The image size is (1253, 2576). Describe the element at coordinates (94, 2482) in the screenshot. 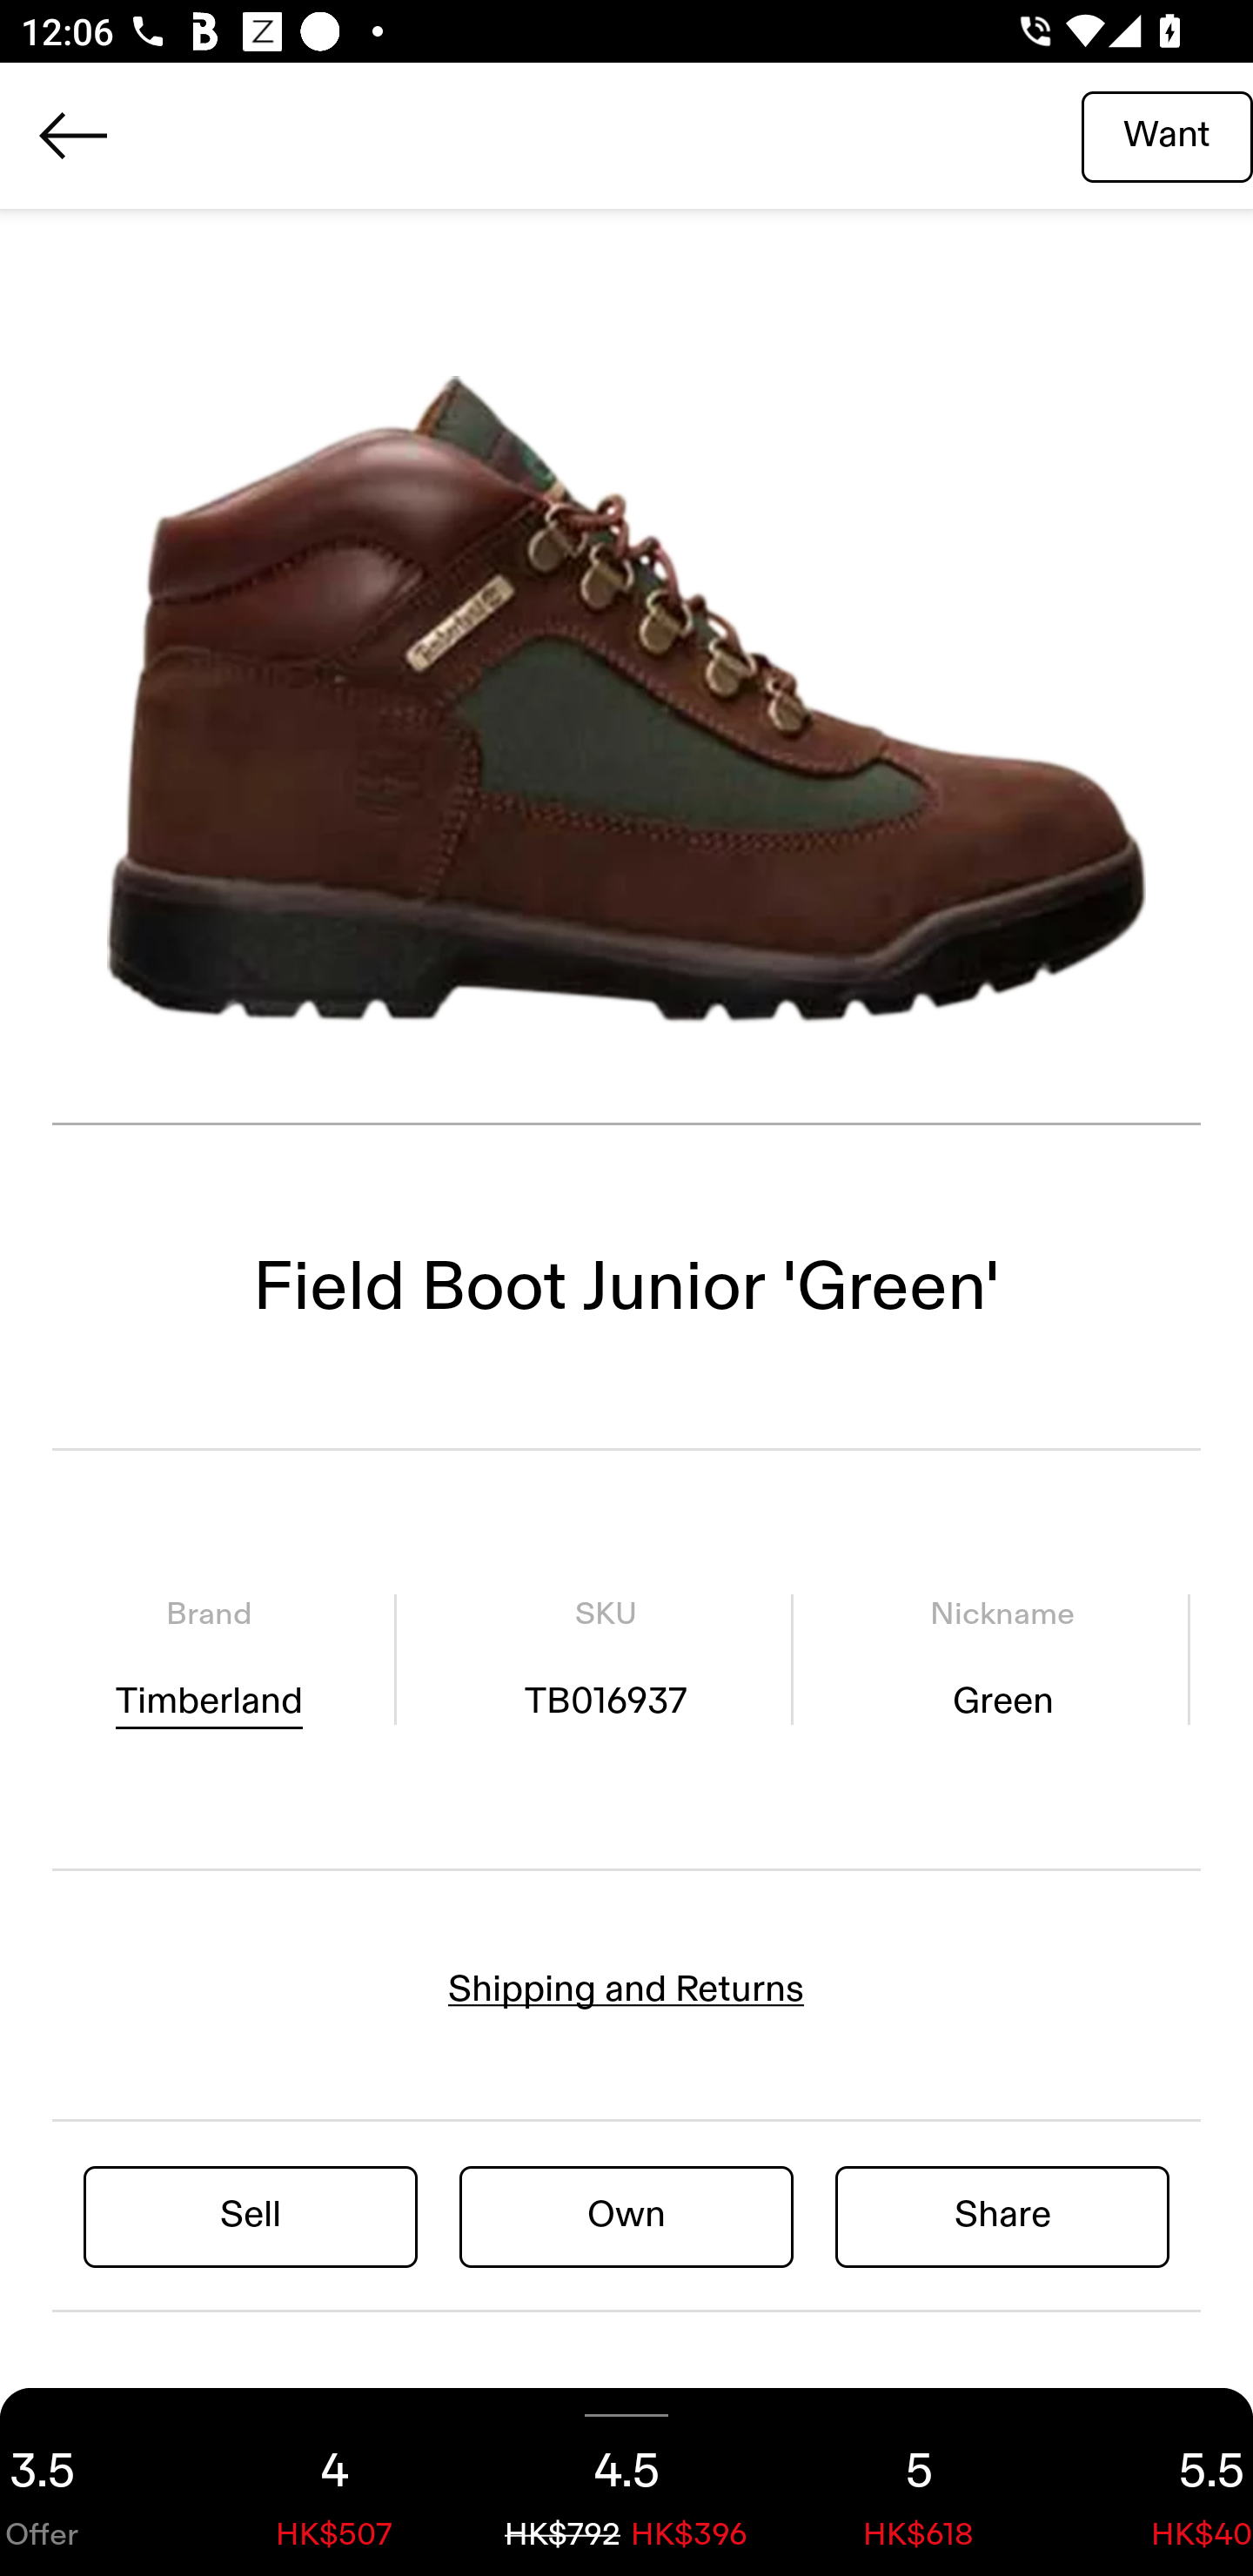

I see `3.5 Offer` at that location.